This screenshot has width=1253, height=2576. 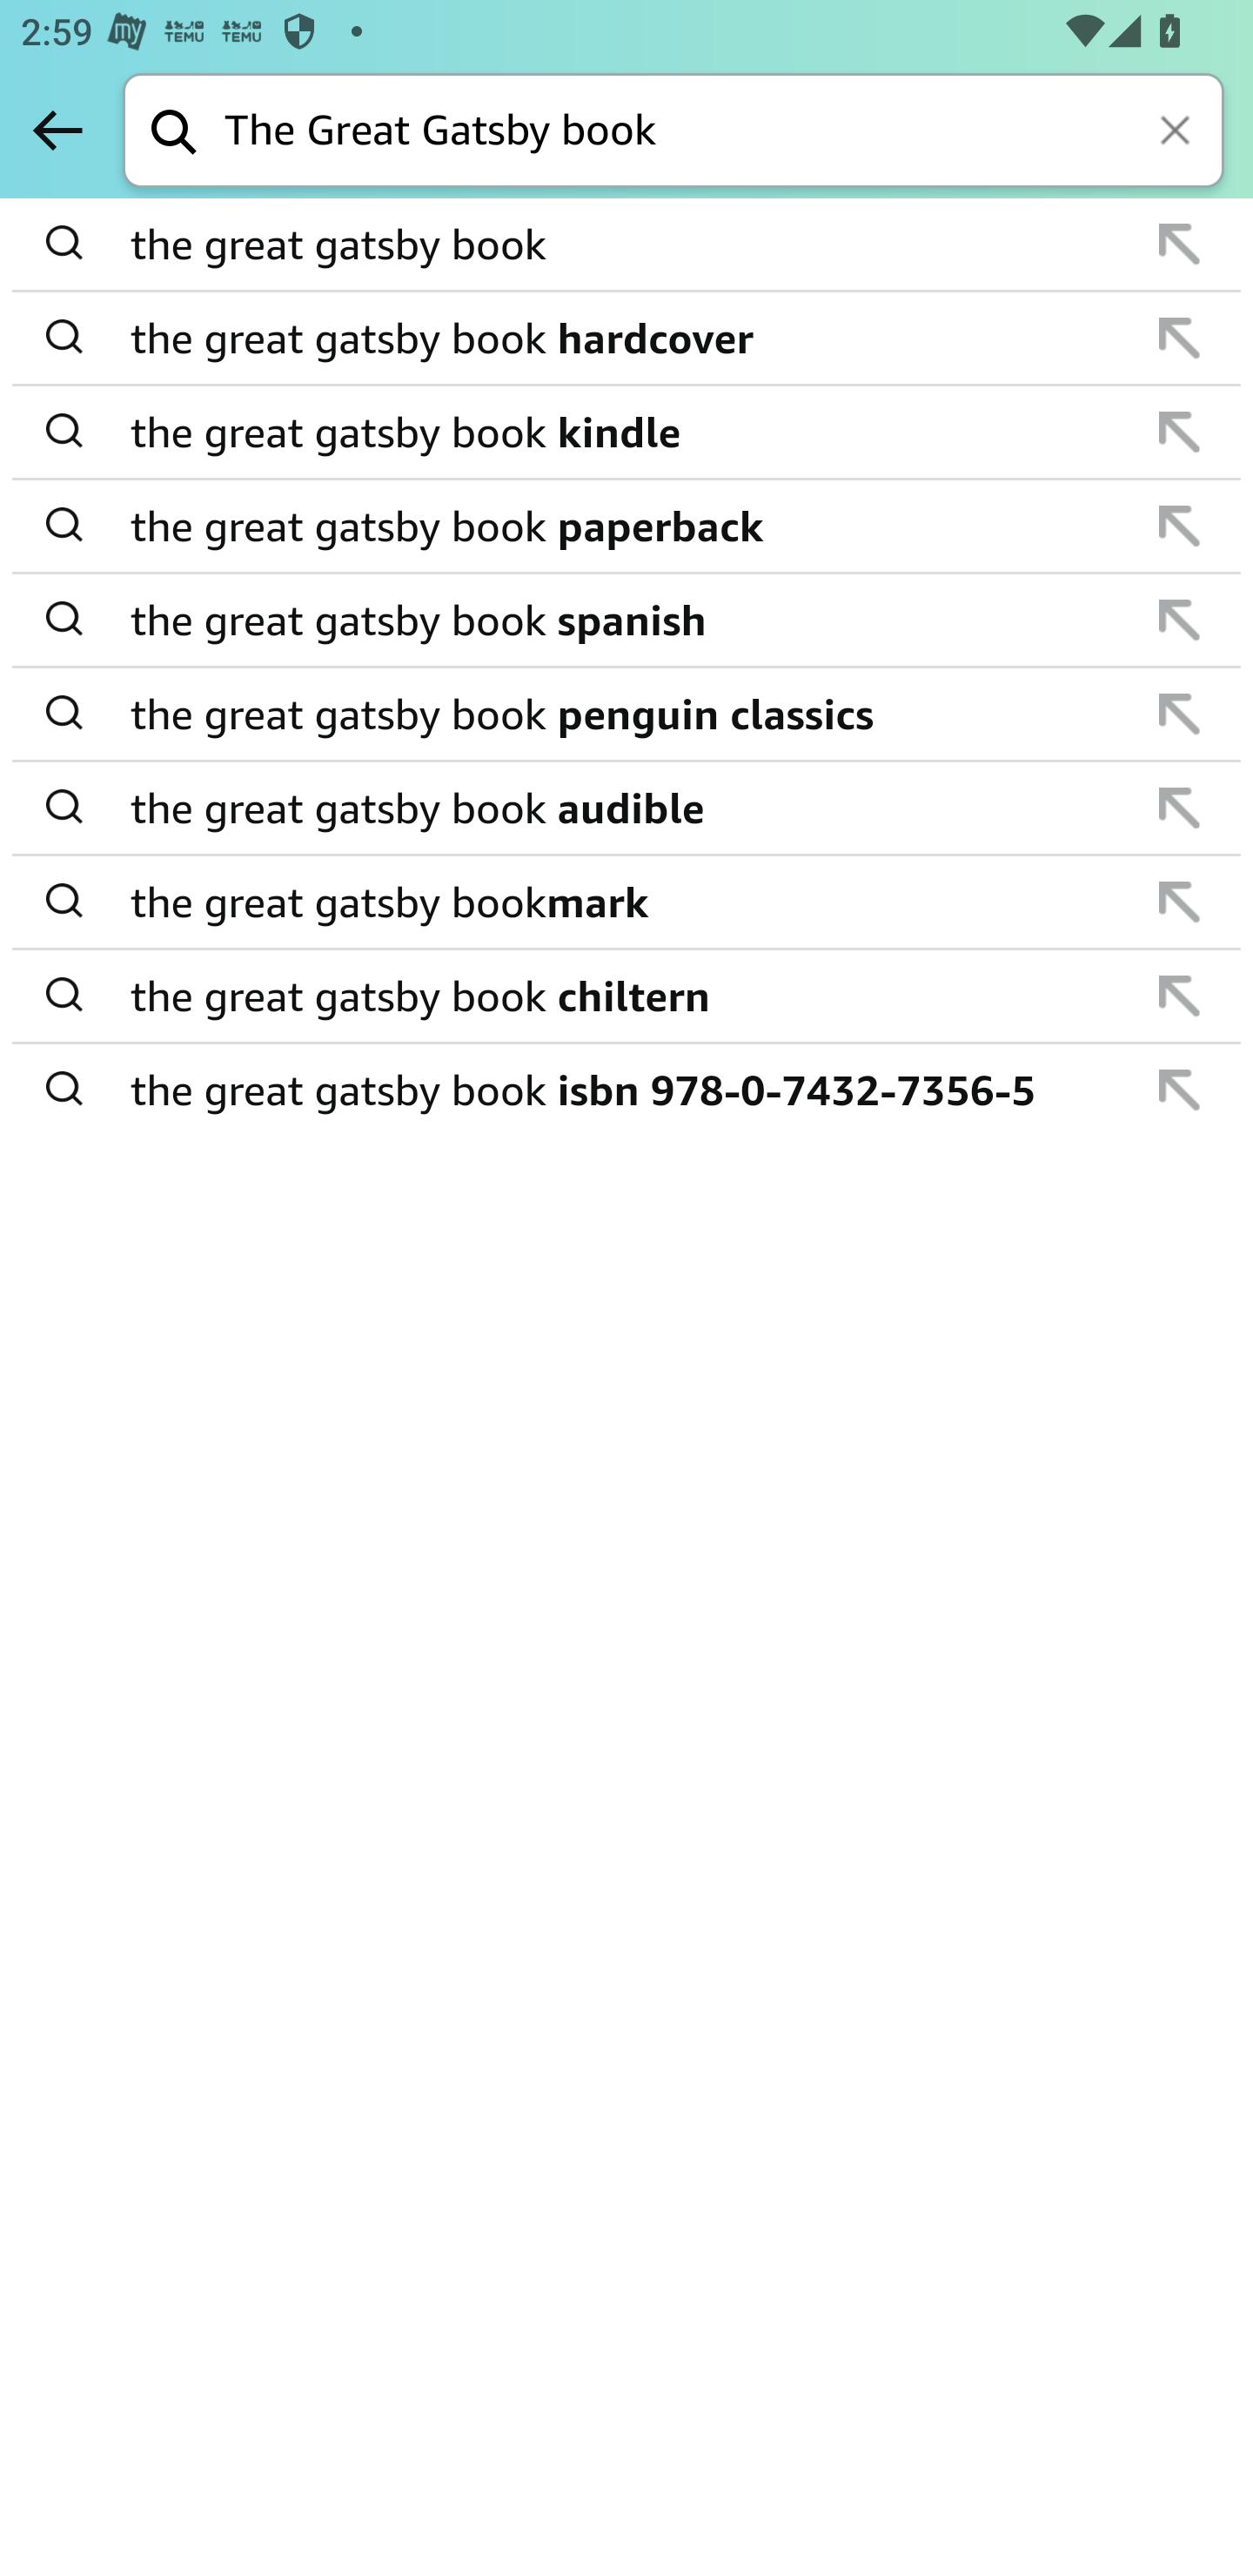 I want to click on append suggestion, so click(x=1180, y=714).